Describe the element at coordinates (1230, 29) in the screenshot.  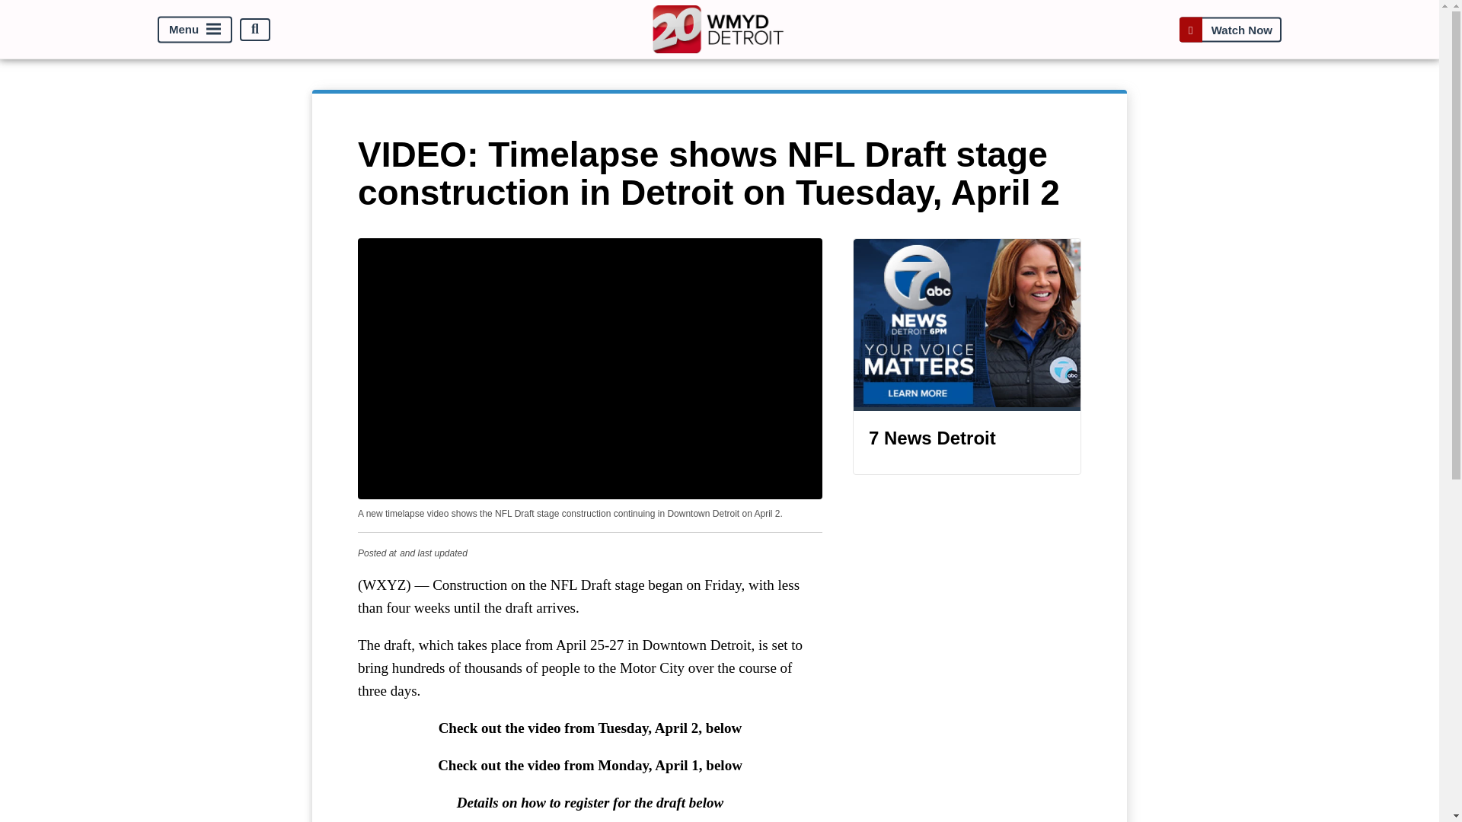
I see `Watch Now` at that location.